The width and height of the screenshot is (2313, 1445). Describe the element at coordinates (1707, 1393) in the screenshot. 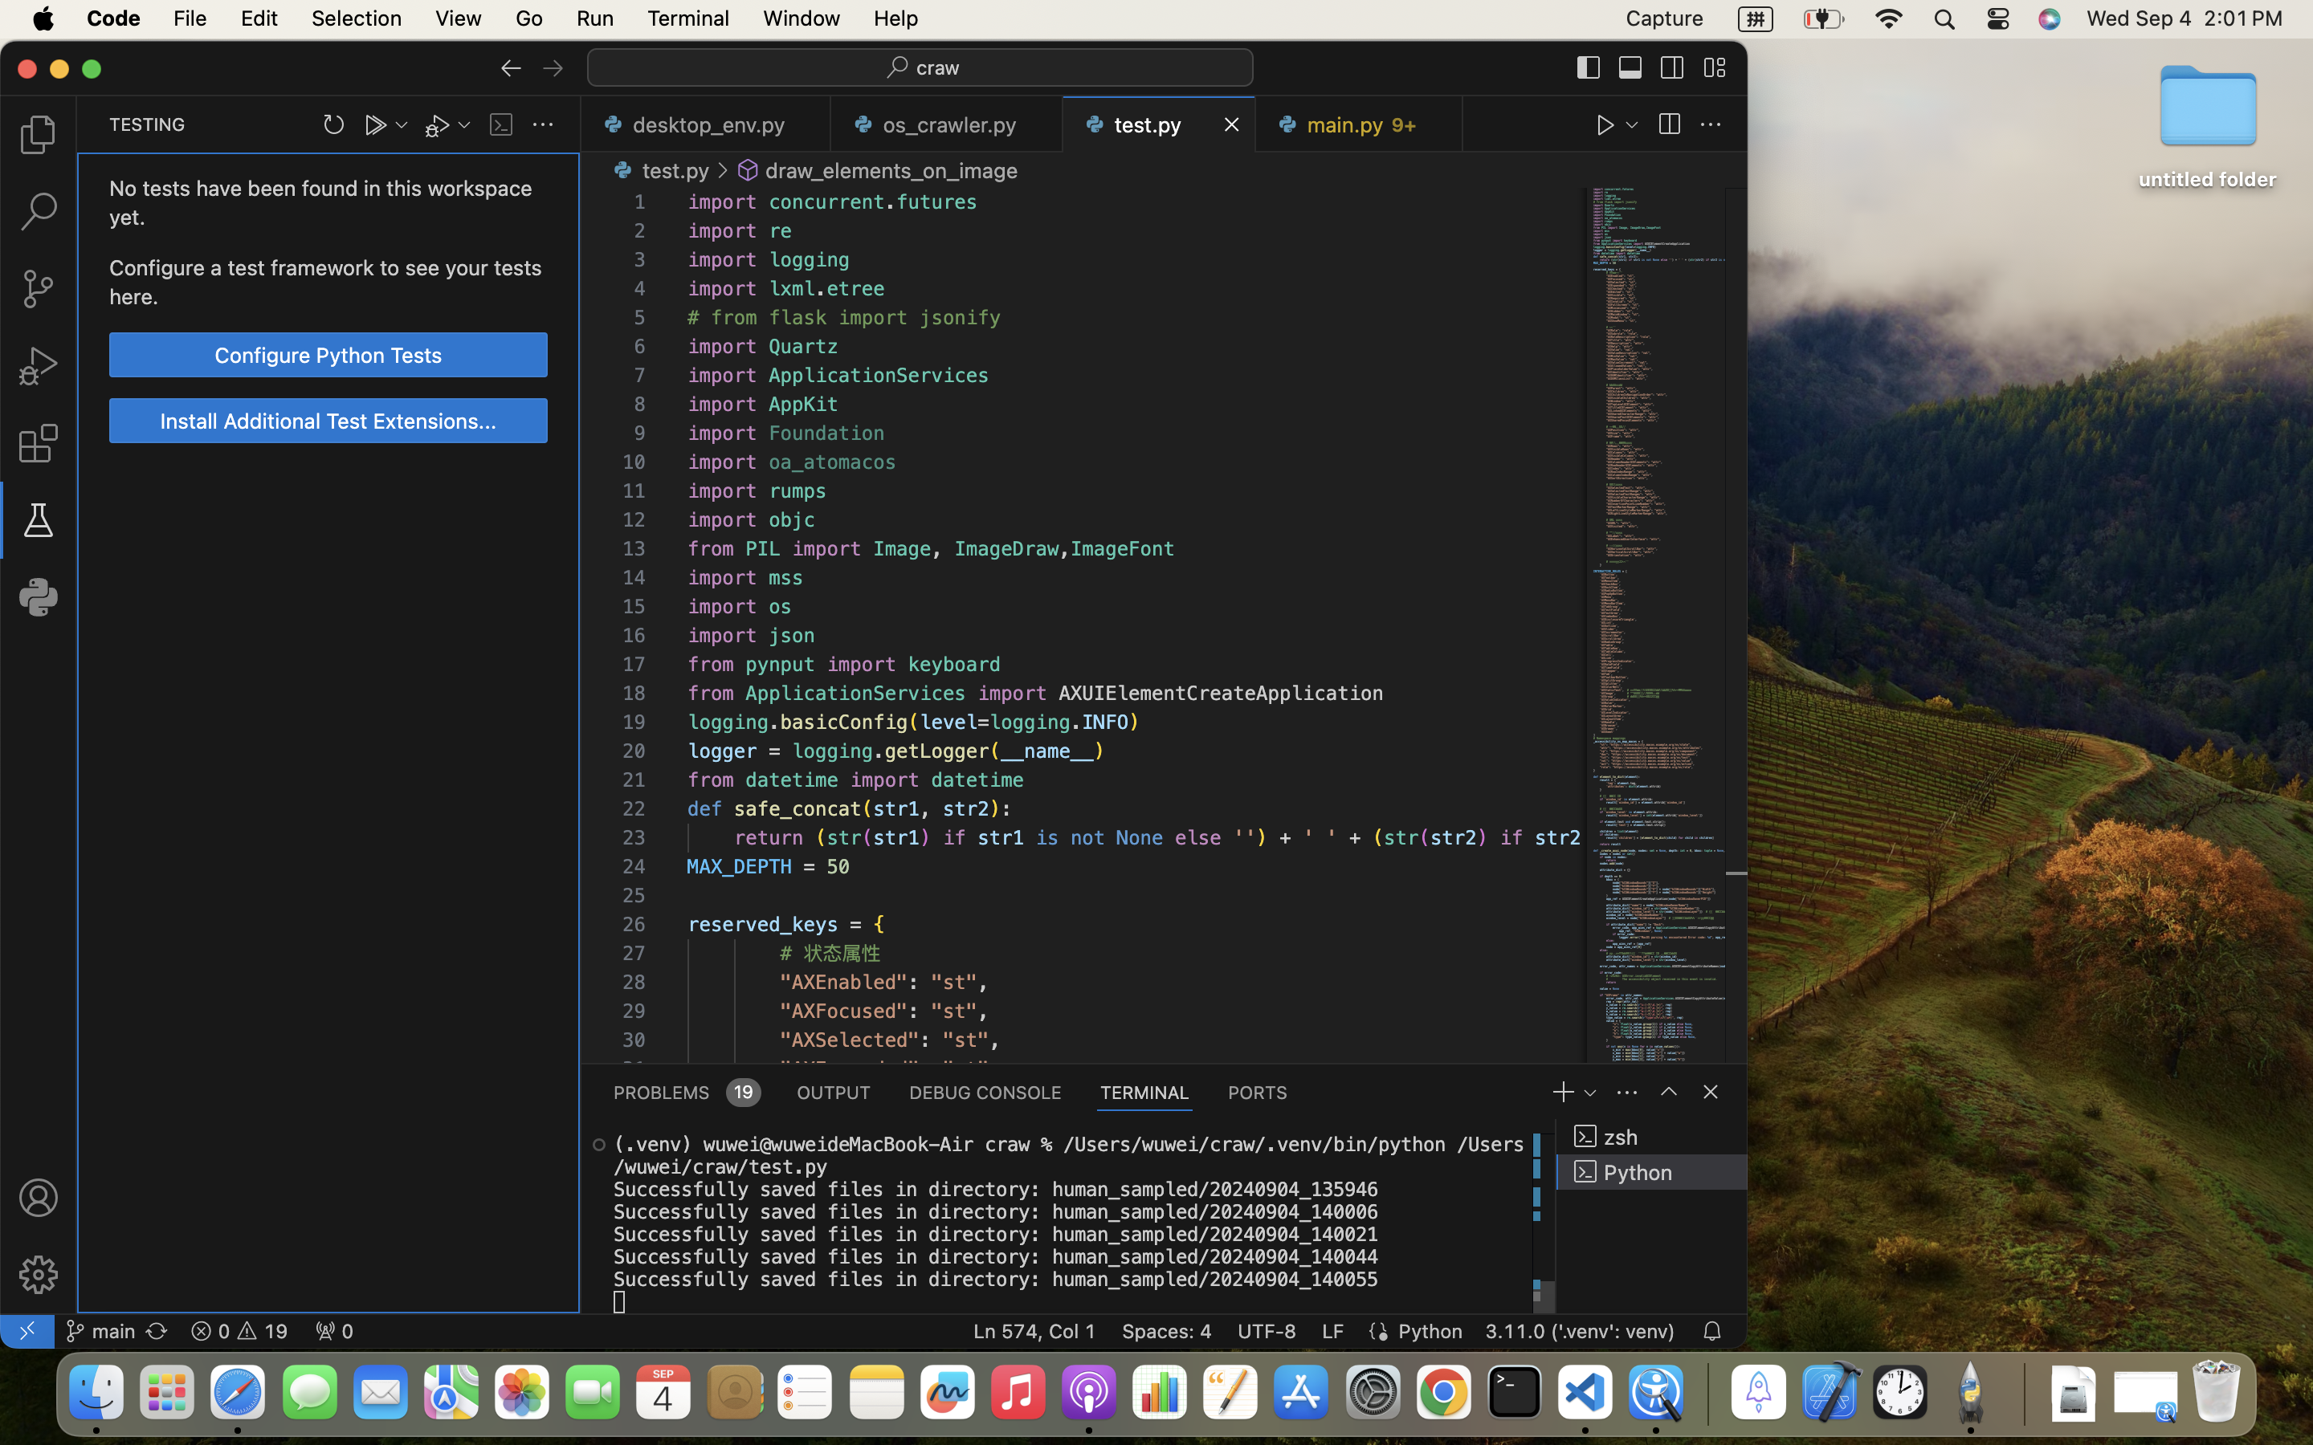

I see `0.4285714328289032` at that location.